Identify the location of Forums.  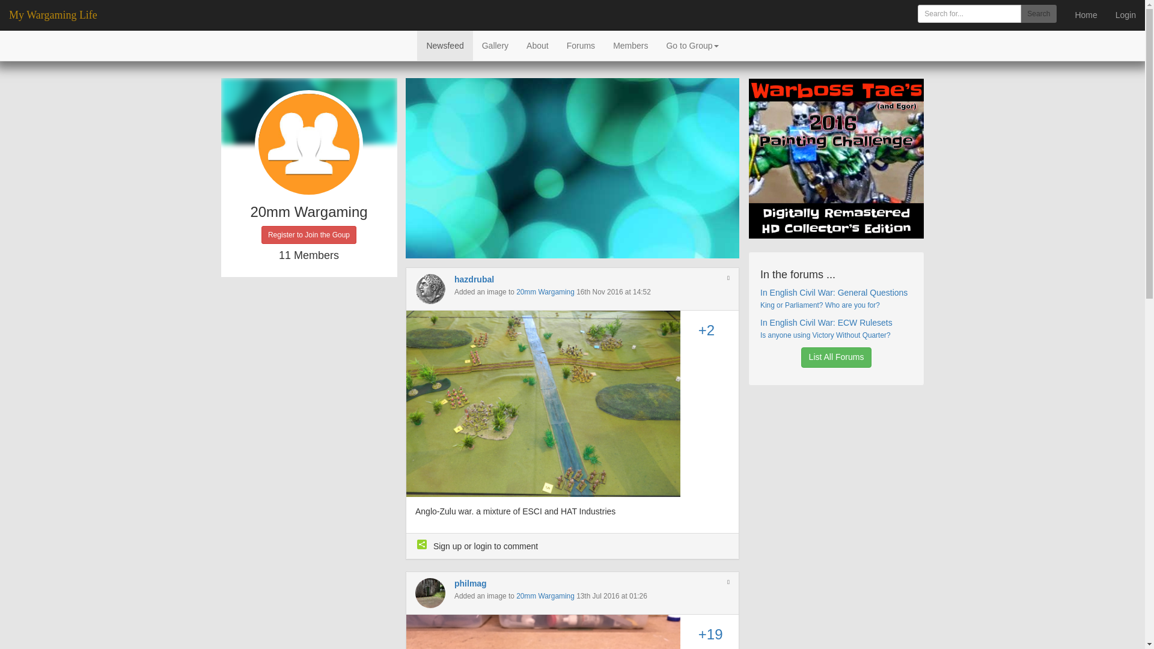
(581, 46).